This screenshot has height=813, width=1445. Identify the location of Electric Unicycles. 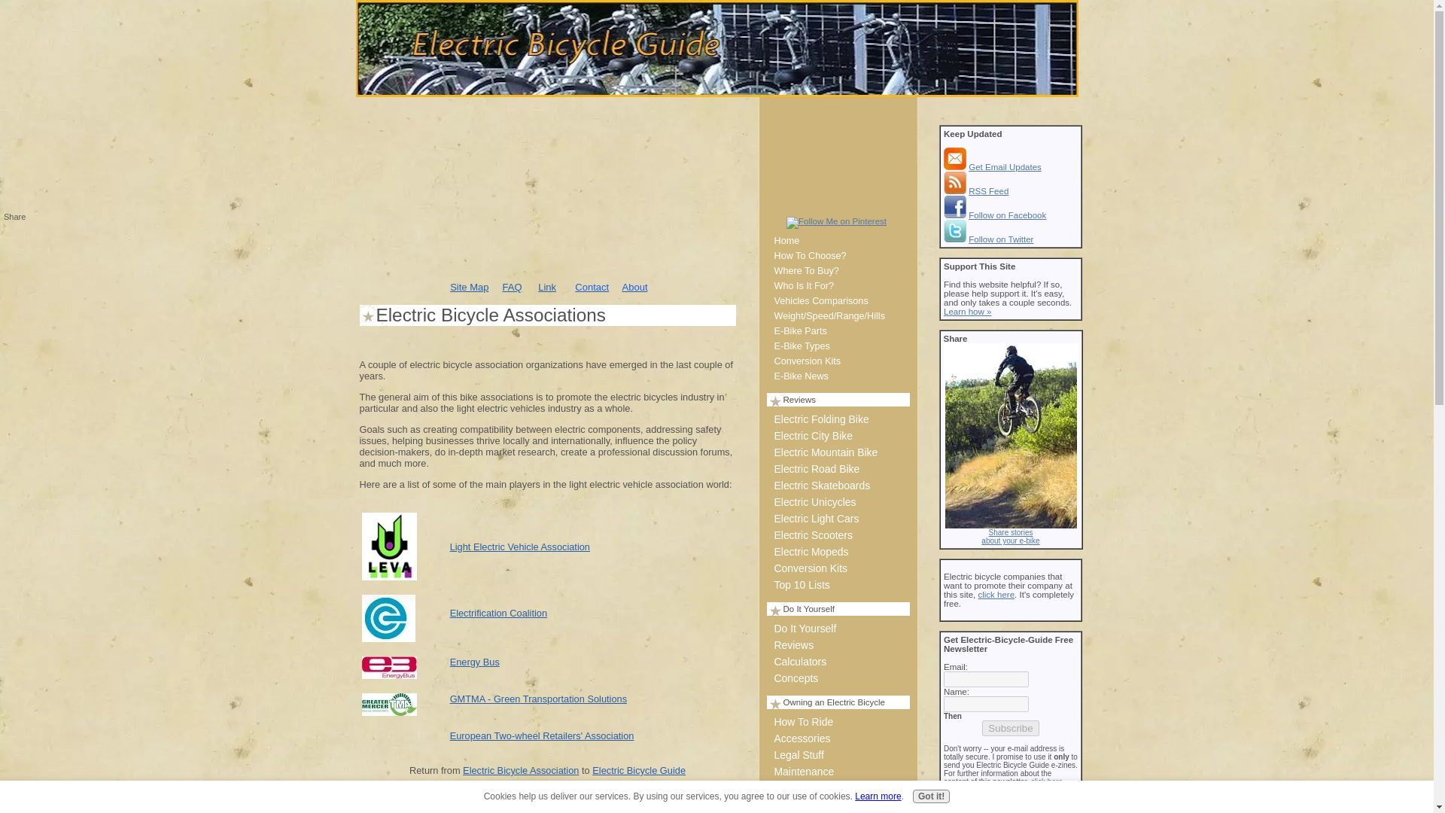
(837, 501).